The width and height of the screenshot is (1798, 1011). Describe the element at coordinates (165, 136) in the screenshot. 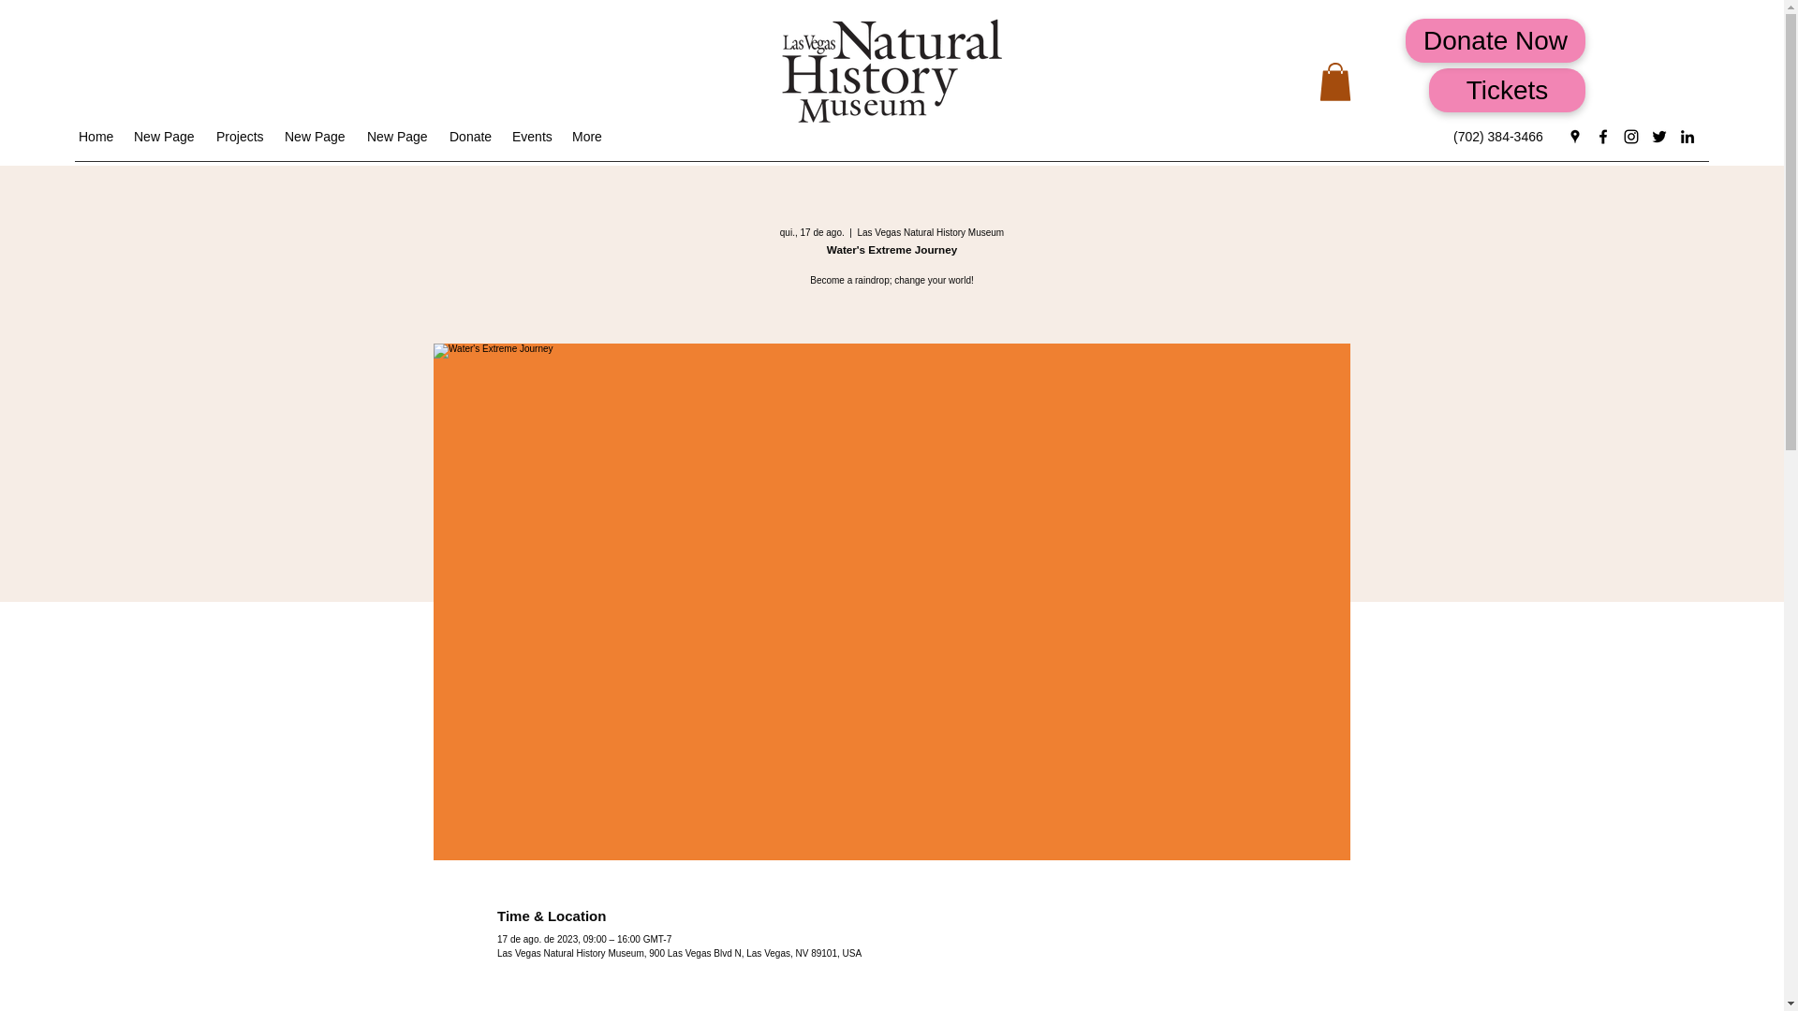

I see `New Page` at that location.